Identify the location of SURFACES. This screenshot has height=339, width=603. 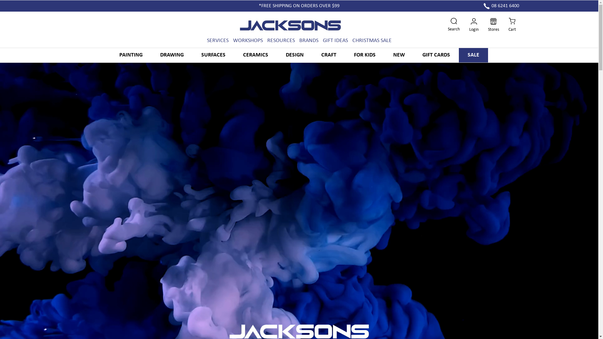
(213, 55).